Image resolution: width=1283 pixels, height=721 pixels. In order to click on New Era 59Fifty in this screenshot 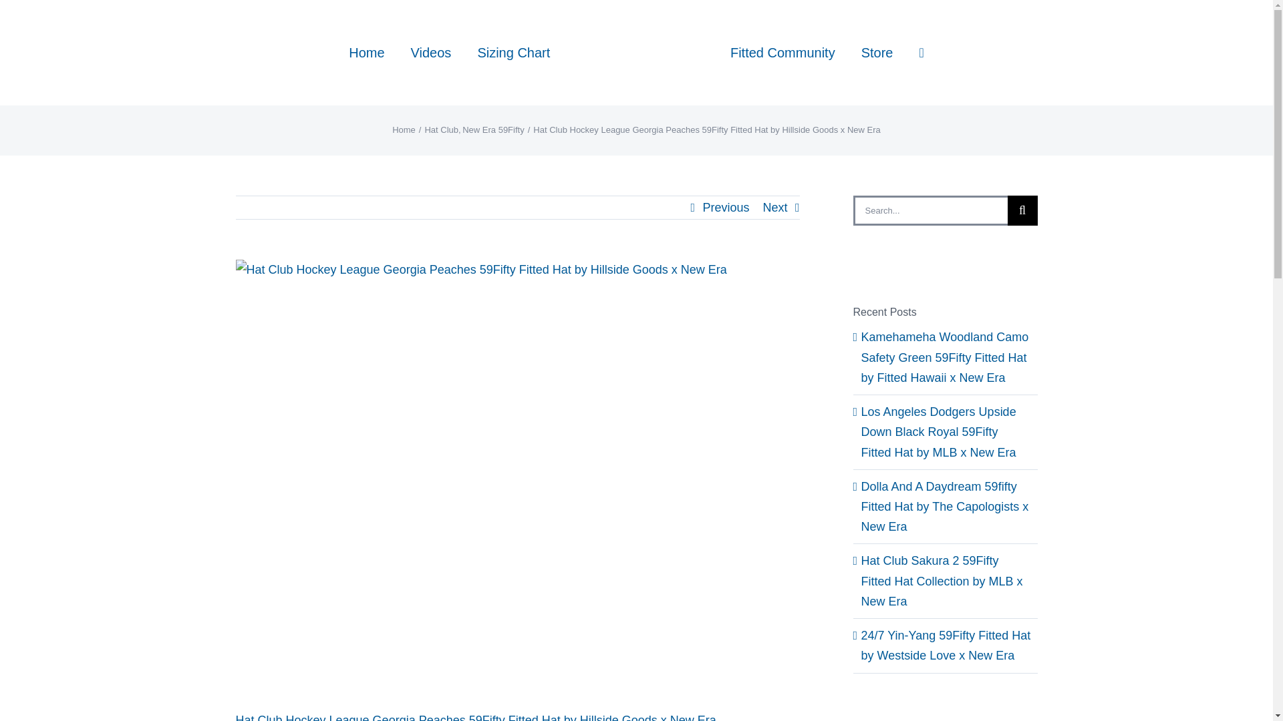, I will do `click(492, 130)`.